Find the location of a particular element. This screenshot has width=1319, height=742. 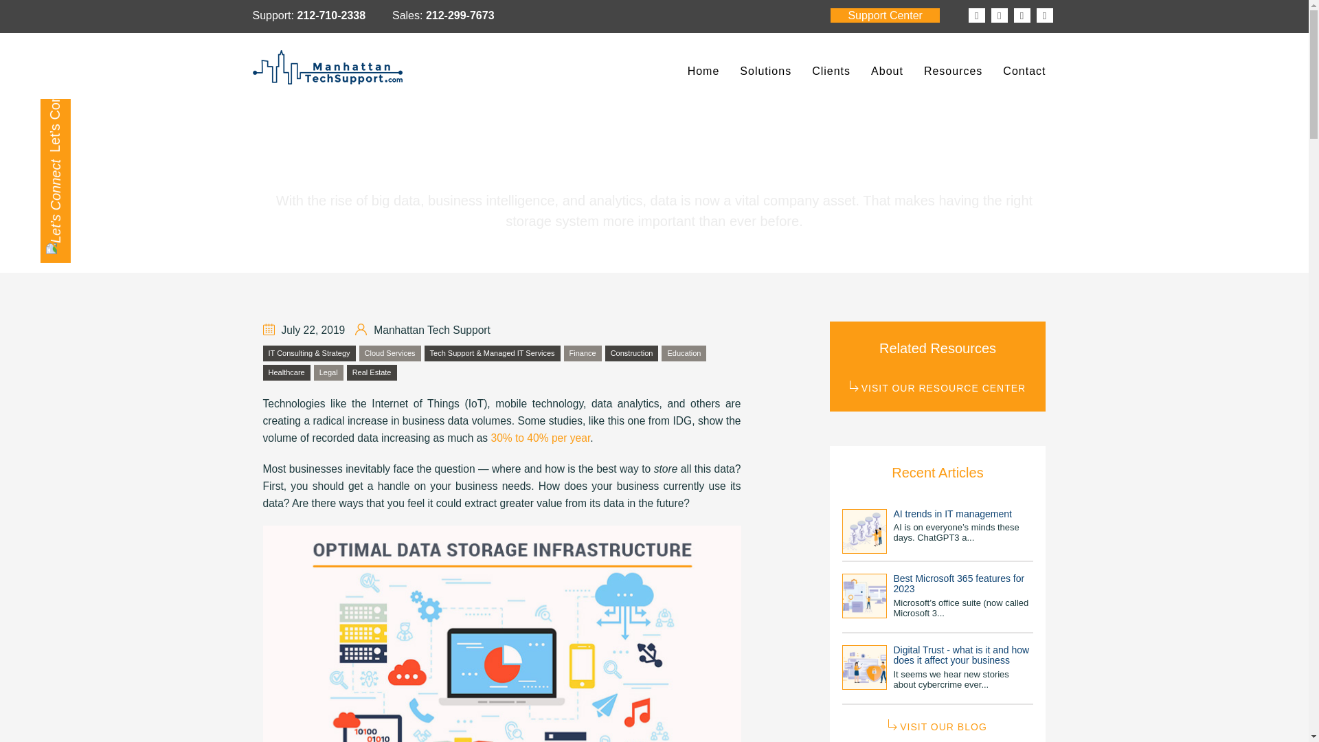

Clients is located at coordinates (831, 71).